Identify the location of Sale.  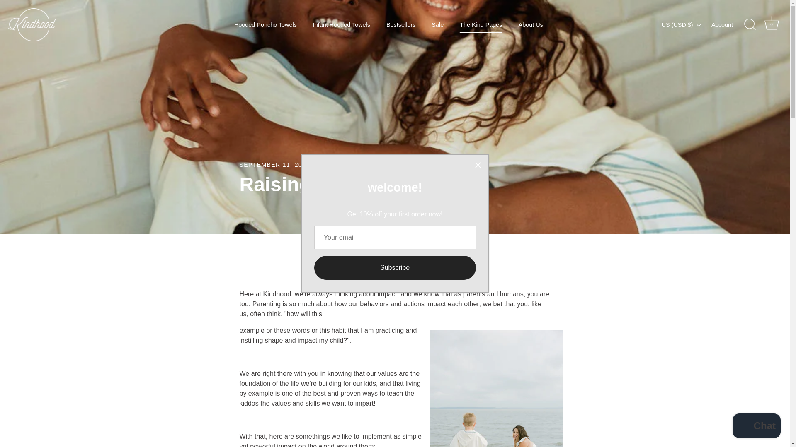
(437, 25).